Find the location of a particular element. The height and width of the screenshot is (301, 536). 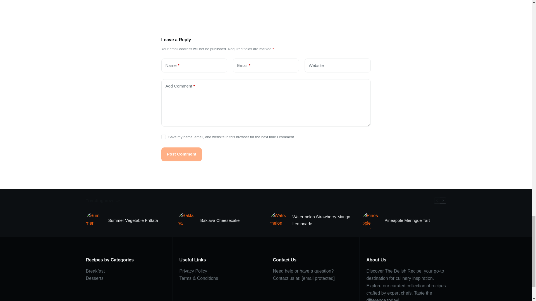

Privacy Policy is located at coordinates (193, 271).